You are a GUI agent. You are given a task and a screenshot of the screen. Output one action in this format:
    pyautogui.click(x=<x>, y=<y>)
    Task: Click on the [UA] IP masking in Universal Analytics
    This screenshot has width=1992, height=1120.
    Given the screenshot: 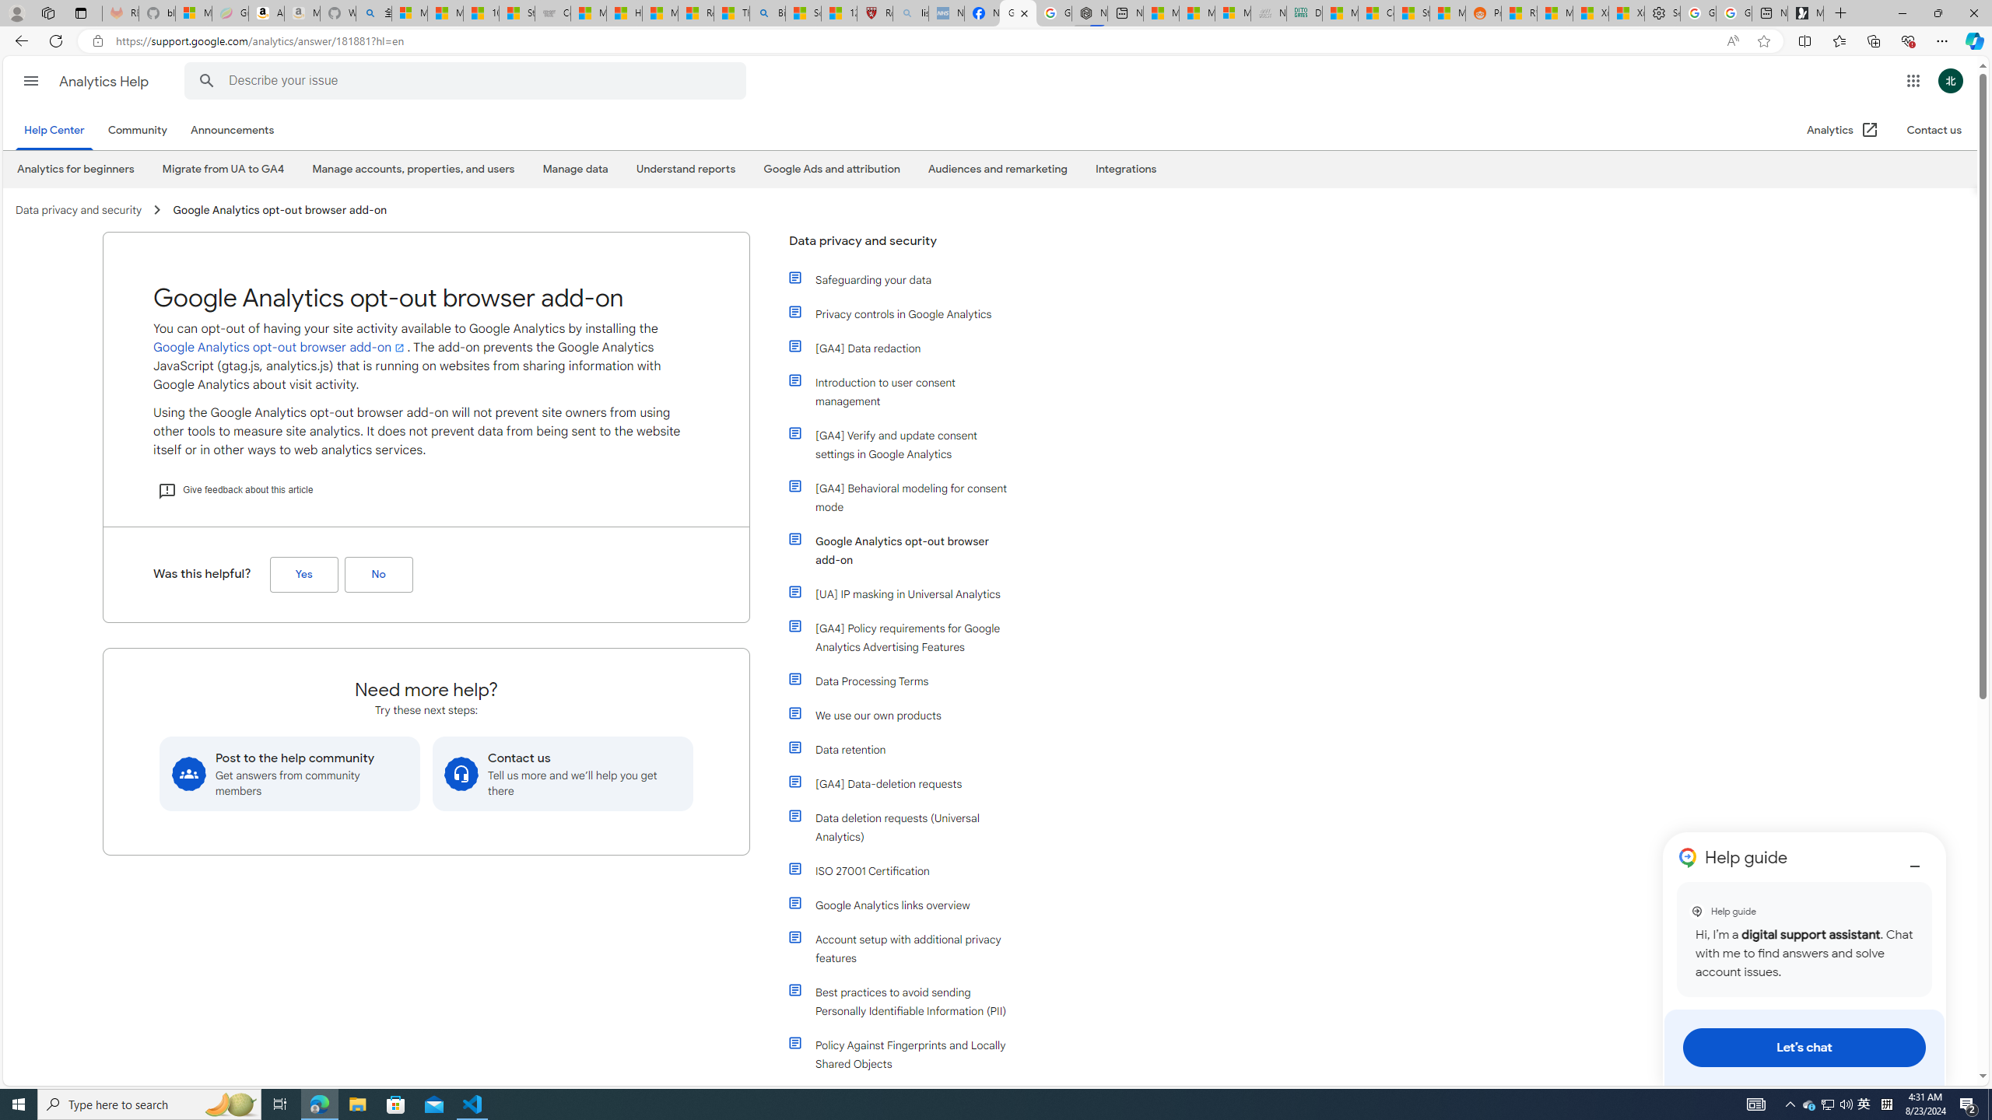 What is the action you would take?
    pyautogui.click(x=909, y=594)
    